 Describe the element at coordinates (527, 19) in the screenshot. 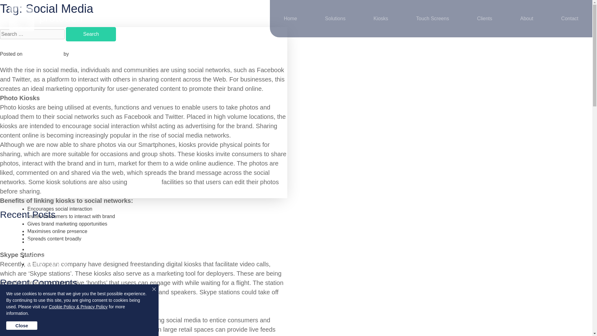

I see `About` at that location.